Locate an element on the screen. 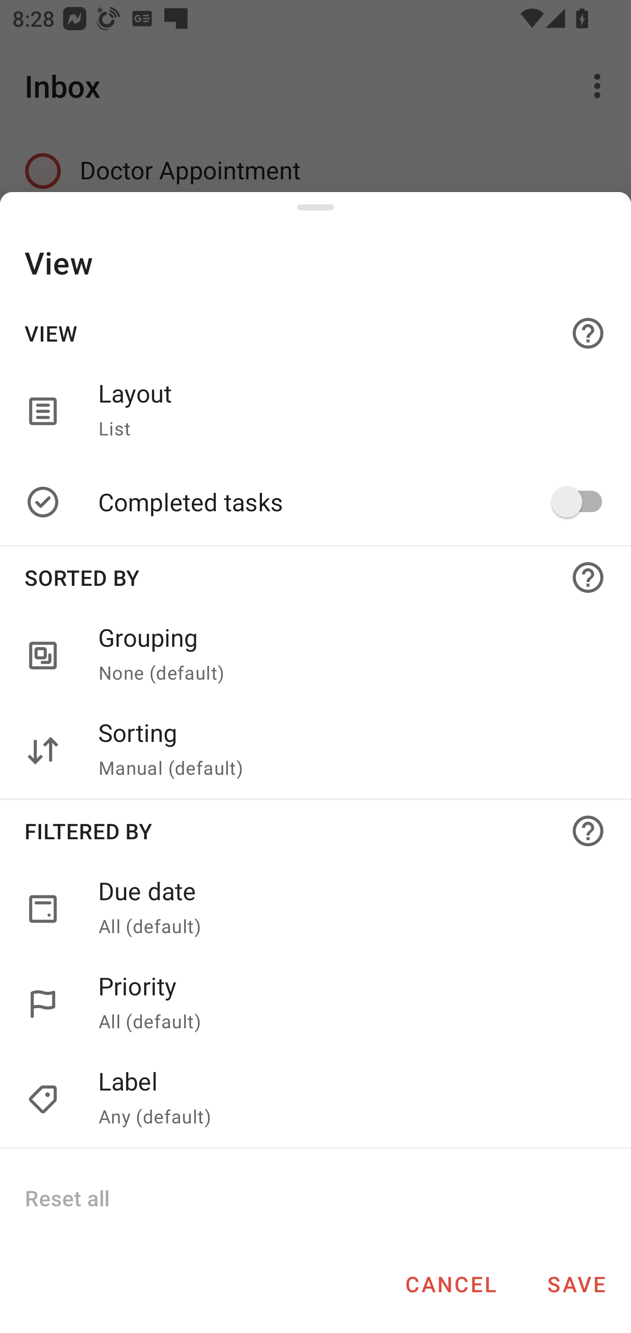 Image resolution: width=631 pixels, height=1333 pixels. Layout List is located at coordinates (346, 411).